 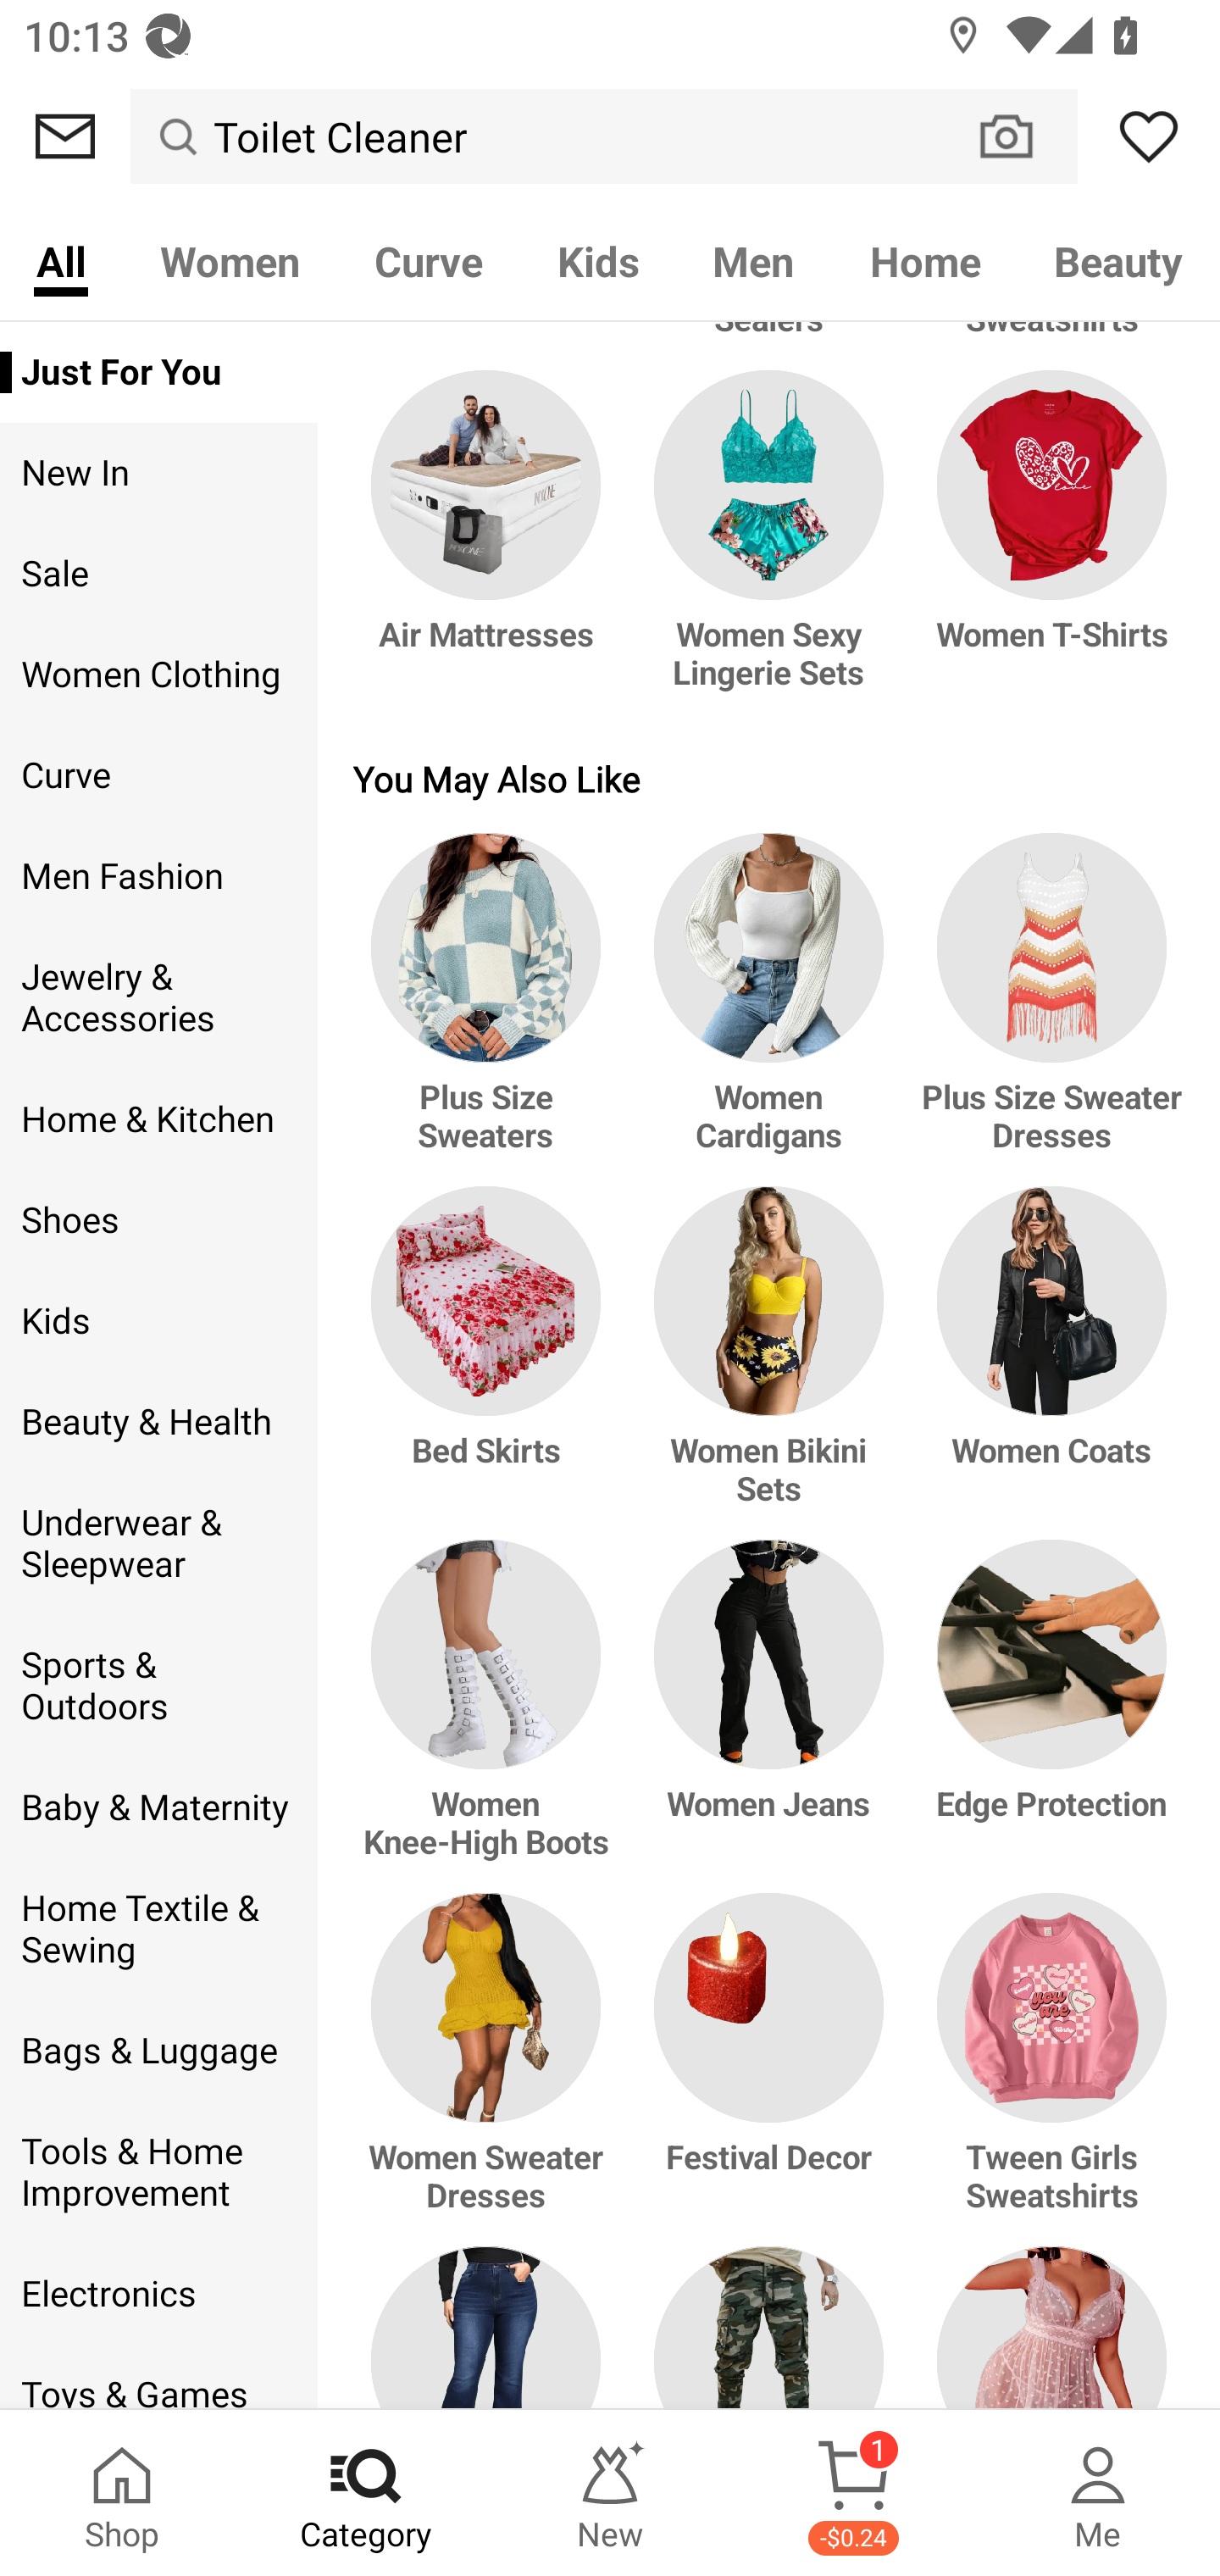 I want to click on Wishlist, so click(x=1149, y=136).